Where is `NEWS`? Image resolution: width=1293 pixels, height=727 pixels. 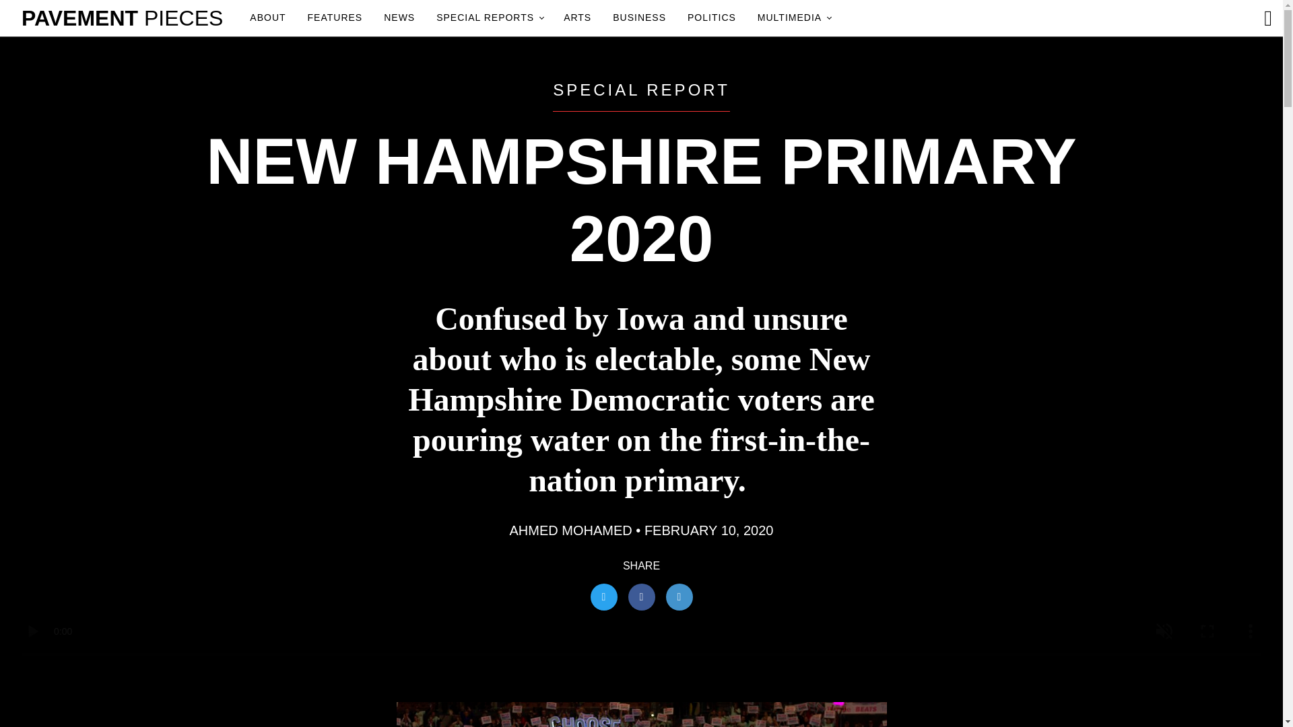
NEWS is located at coordinates (399, 18).